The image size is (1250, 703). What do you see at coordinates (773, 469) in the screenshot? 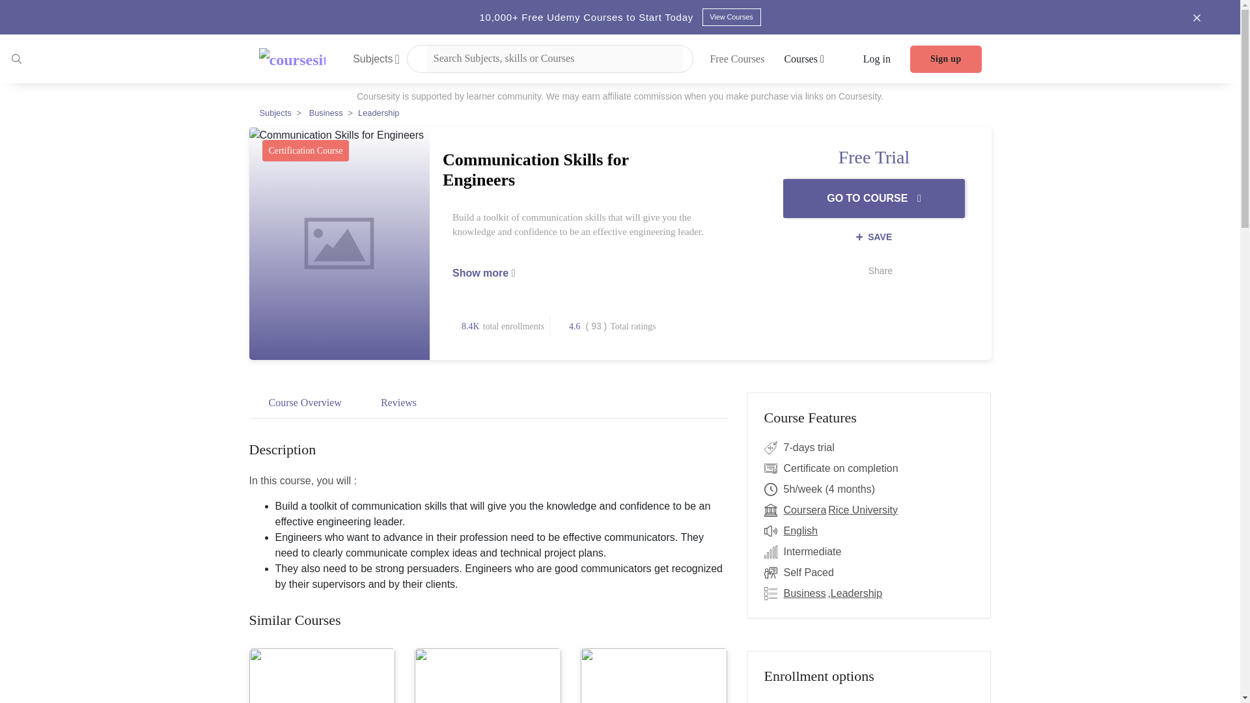
I see `Certification` at bounding box center [773, 469].